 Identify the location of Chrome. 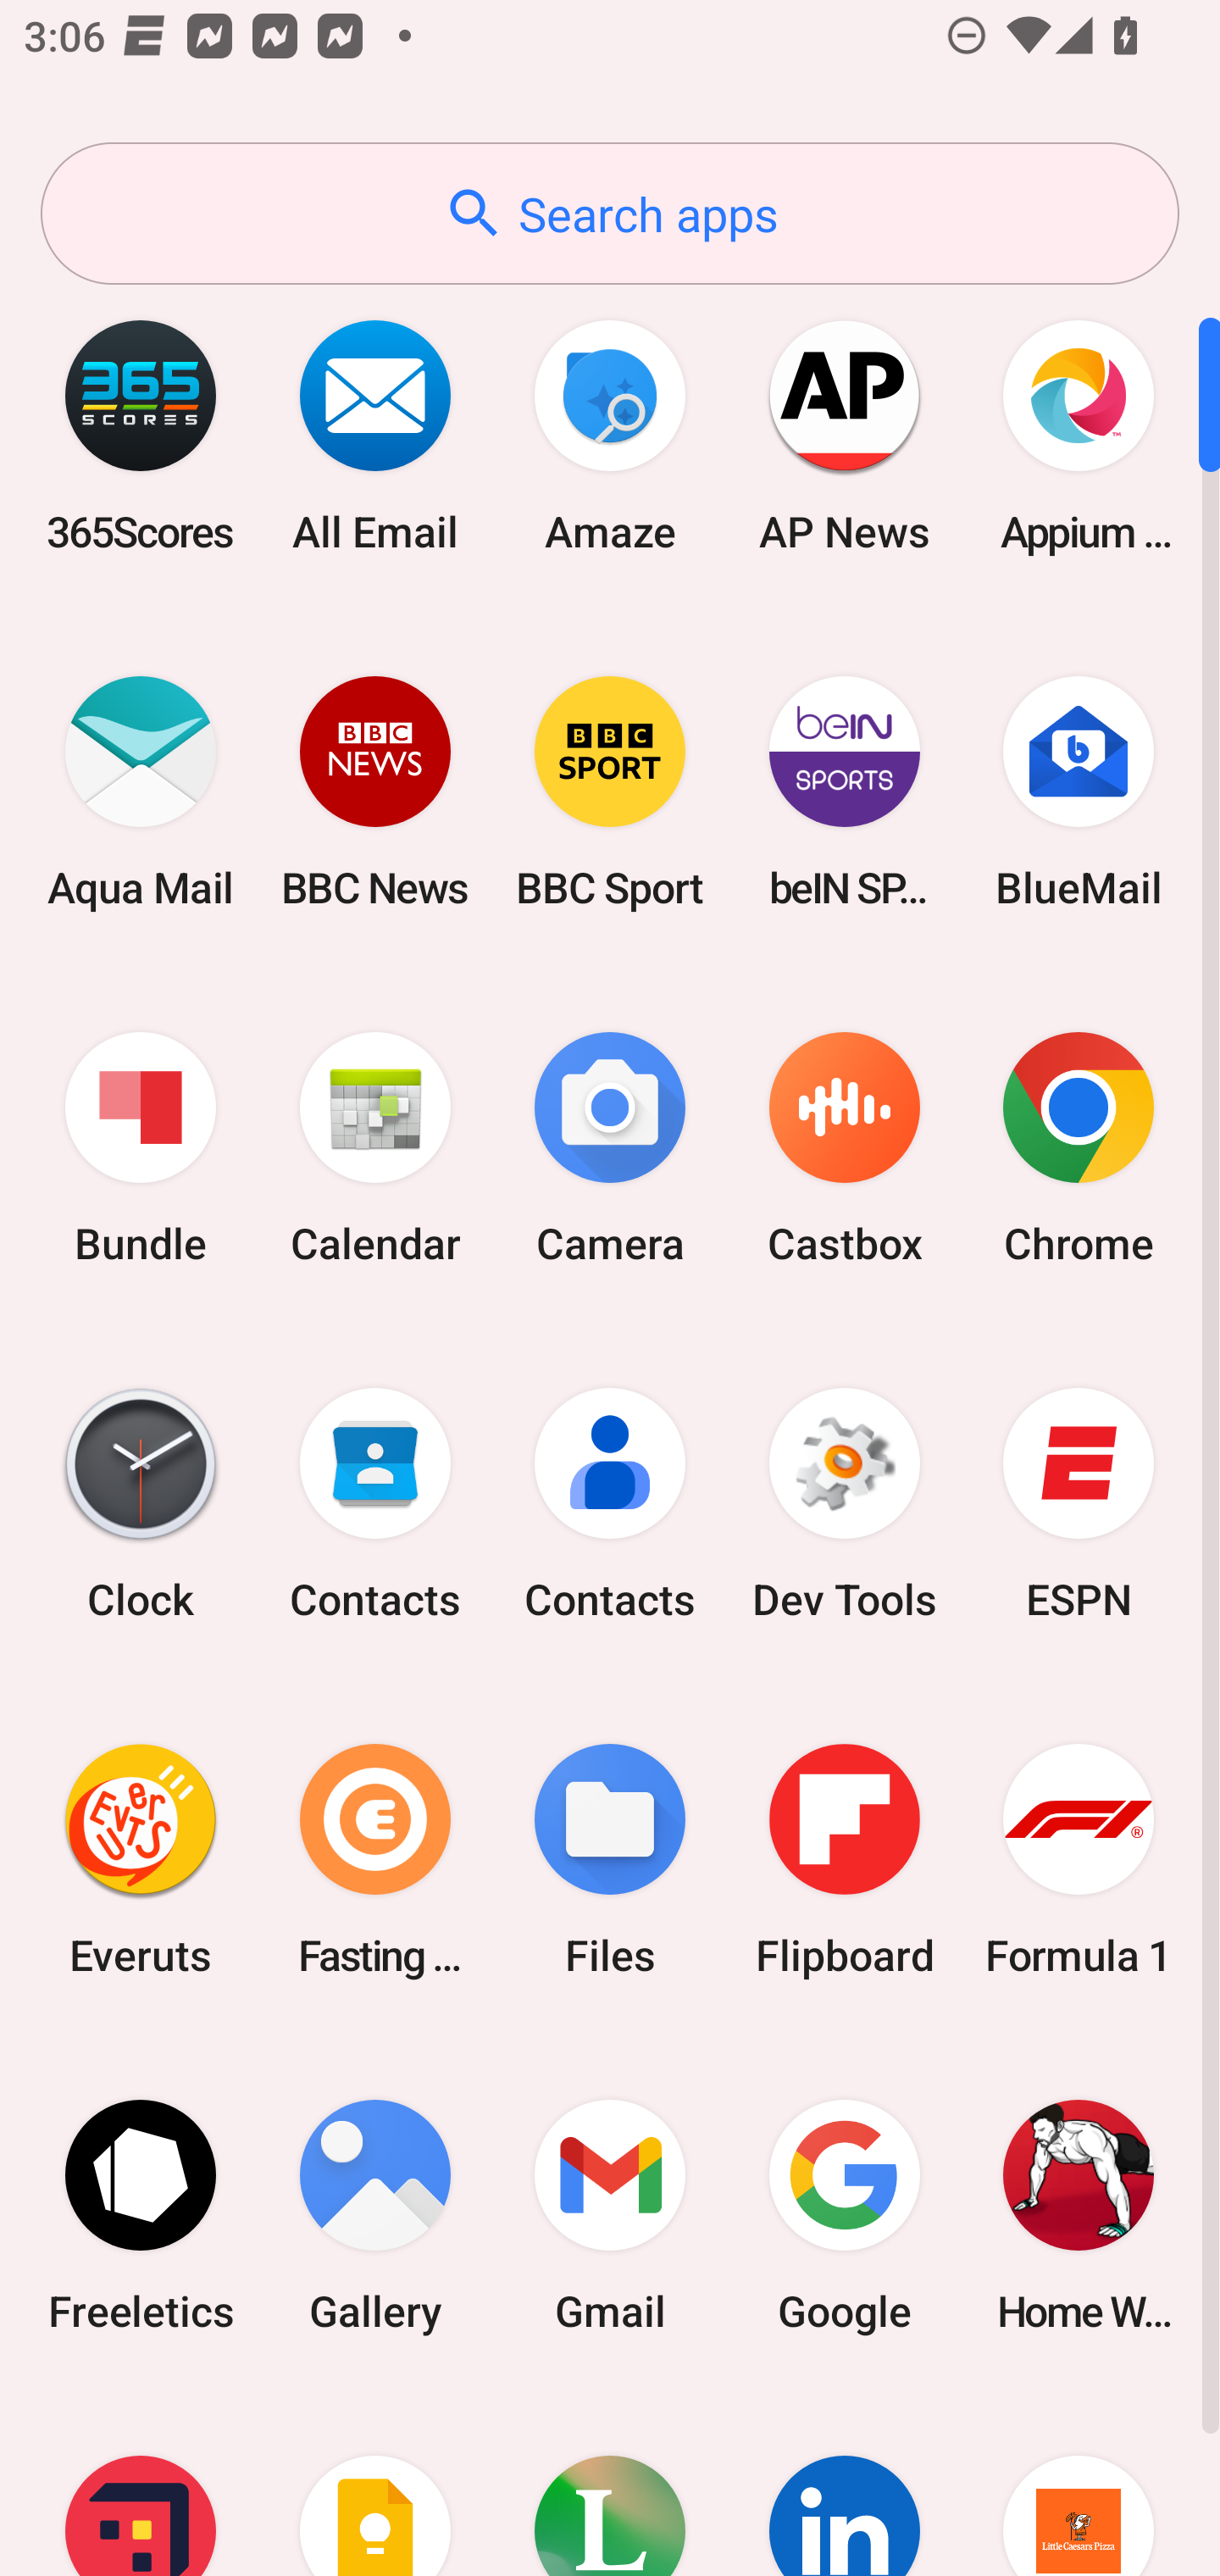
(1079, 1149).